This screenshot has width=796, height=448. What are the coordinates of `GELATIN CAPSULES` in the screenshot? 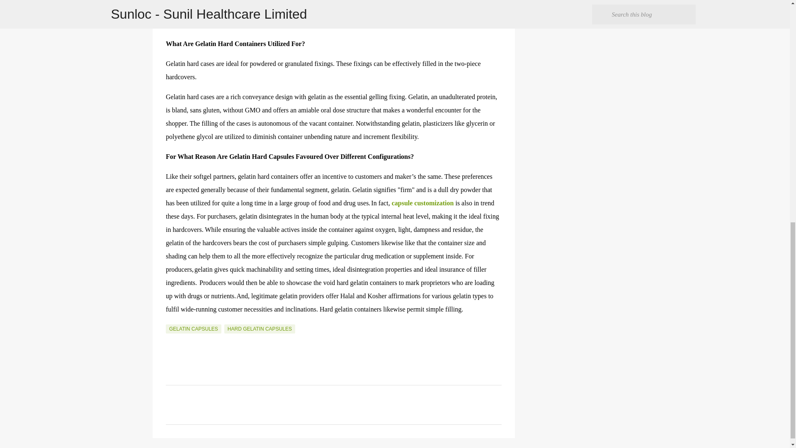 It's located at (193, 329).